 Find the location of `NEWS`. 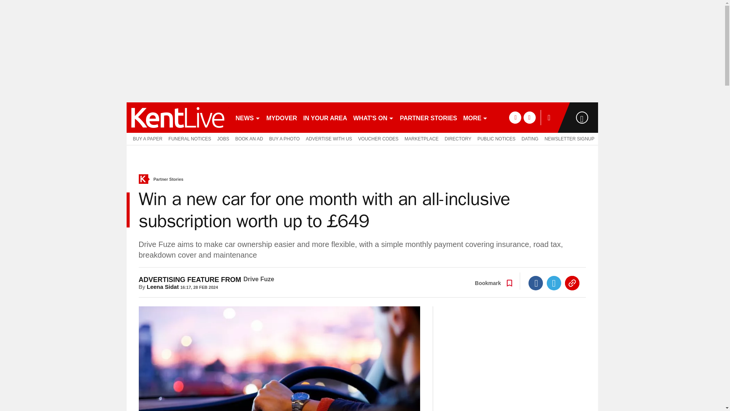

NEWS is located at coordinates (248, 117).